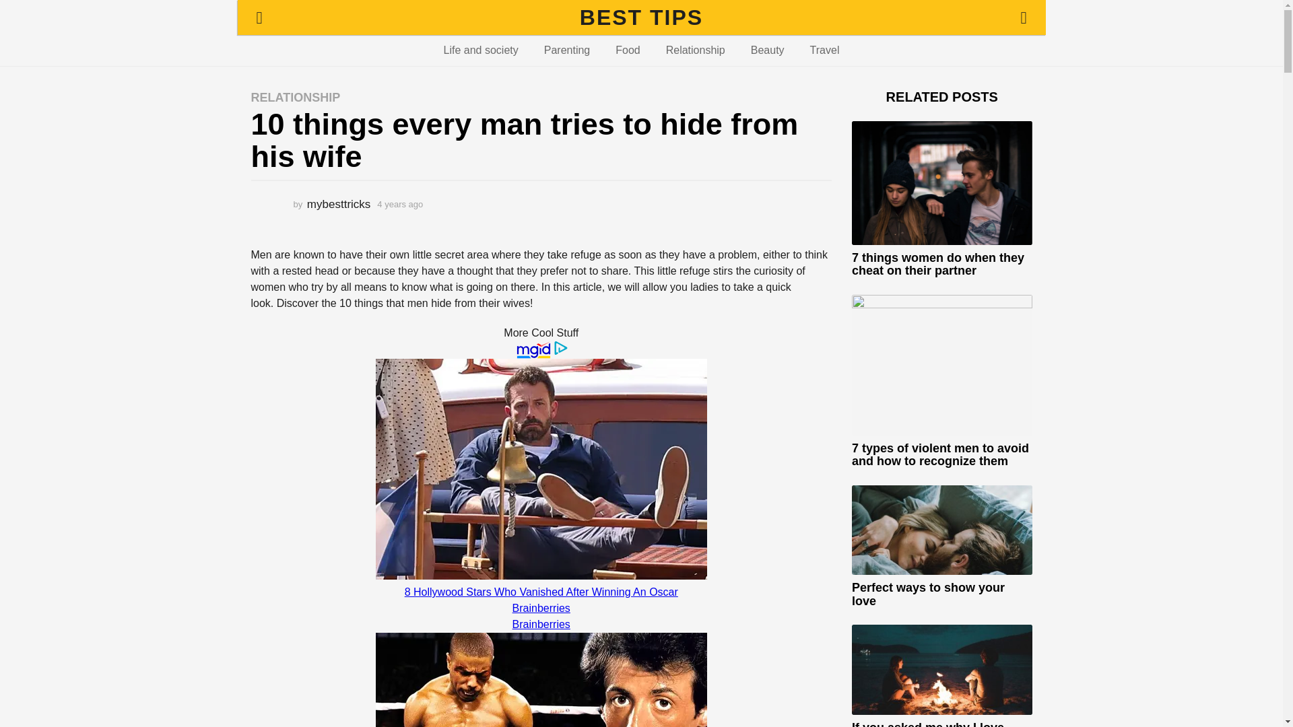  Describe the element at coordinates (641, 18) in the screenshot. I see `BEST TIPS` at that location.